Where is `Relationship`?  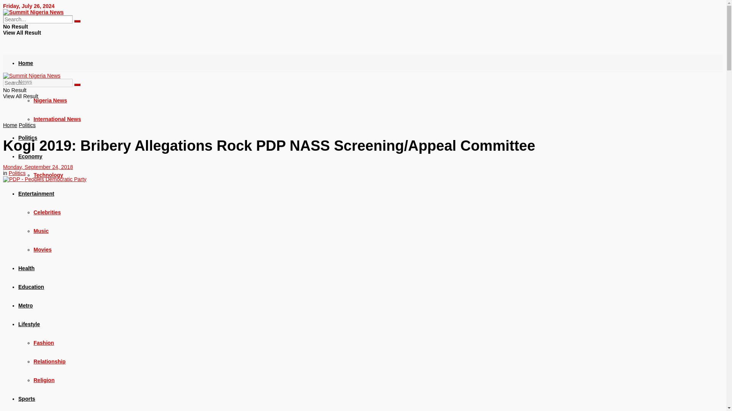 Relationship is located at coordinates (50, 361).